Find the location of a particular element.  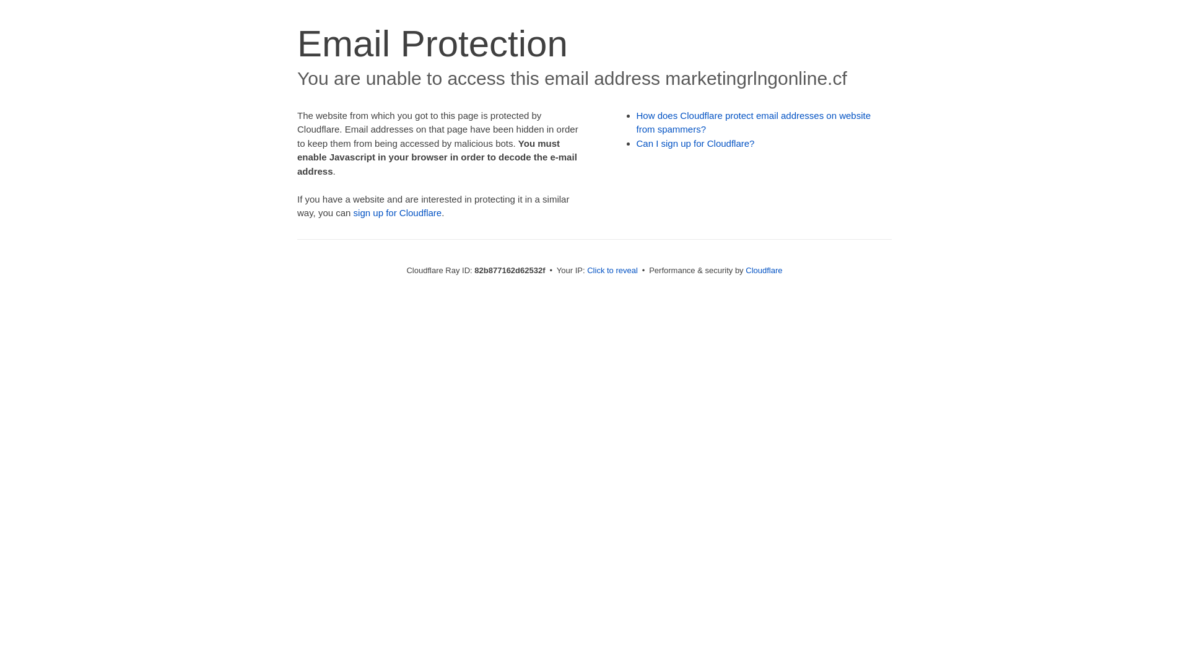

Cloudflare is located at coordinates (764, 270).